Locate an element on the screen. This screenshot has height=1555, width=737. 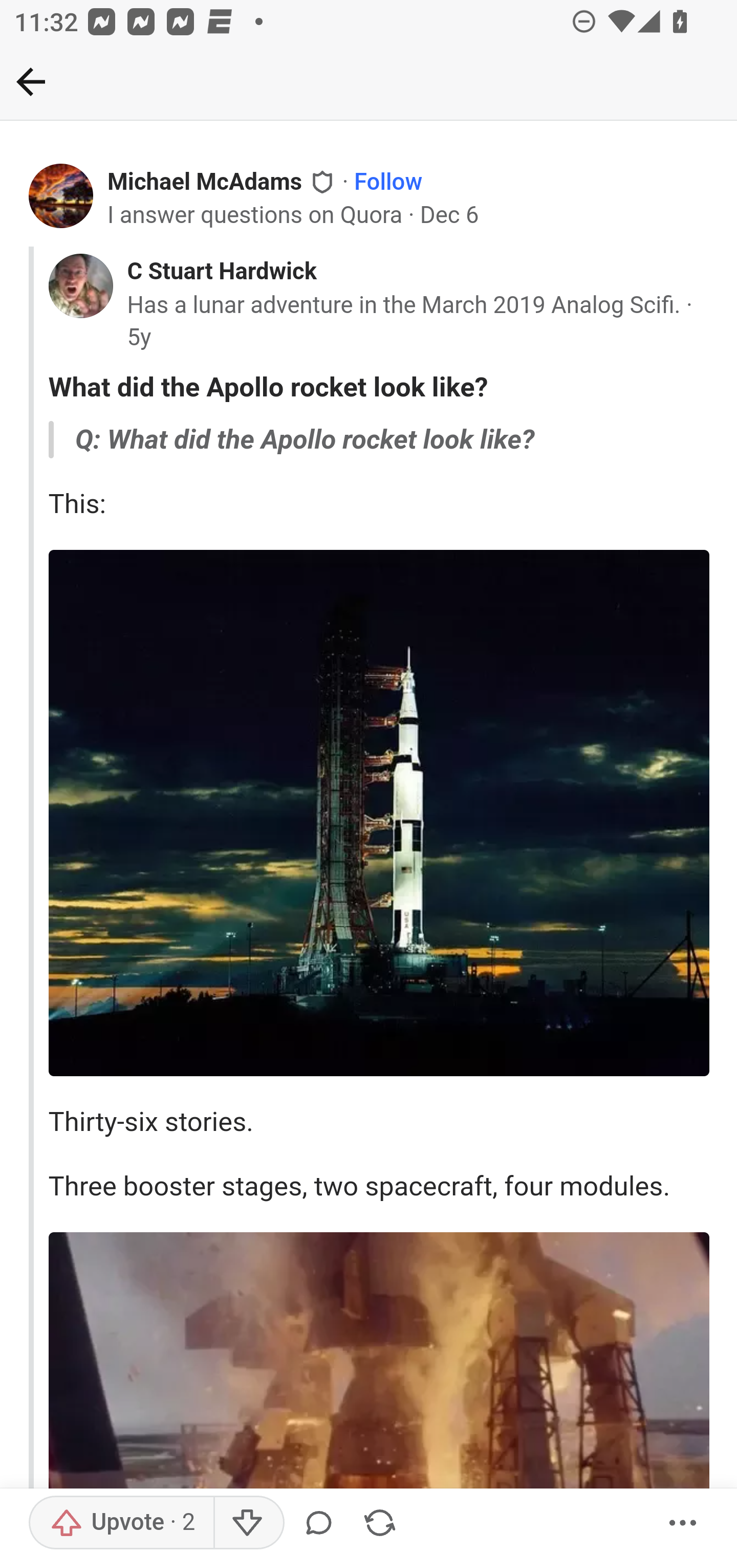
What did the Apollo rocket look like? is located at coordinates (379, 388).